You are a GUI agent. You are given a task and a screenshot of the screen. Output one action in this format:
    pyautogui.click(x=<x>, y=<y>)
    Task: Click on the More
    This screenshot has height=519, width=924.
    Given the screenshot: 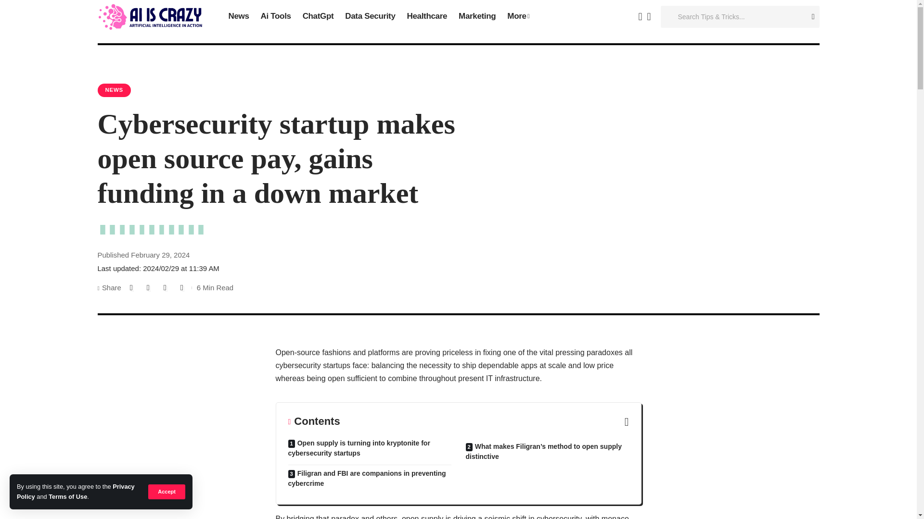 What is the action you would take?
    pyautogui.click(x=518, y=17)
    